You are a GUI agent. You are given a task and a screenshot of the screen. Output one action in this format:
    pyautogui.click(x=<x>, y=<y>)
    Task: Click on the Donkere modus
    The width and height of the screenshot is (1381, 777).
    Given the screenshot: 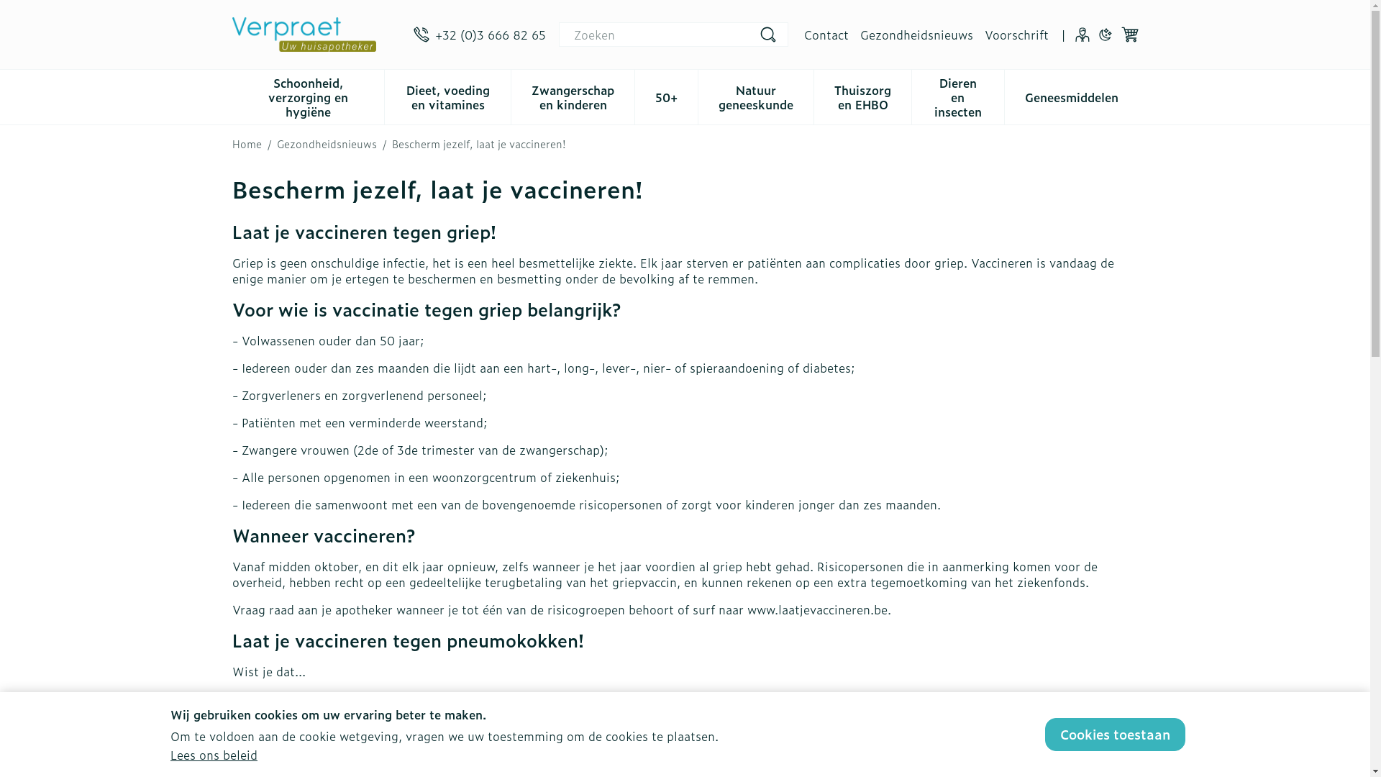 What is the action you would take?
    pyautogui.click(x=1105, y=35)
    